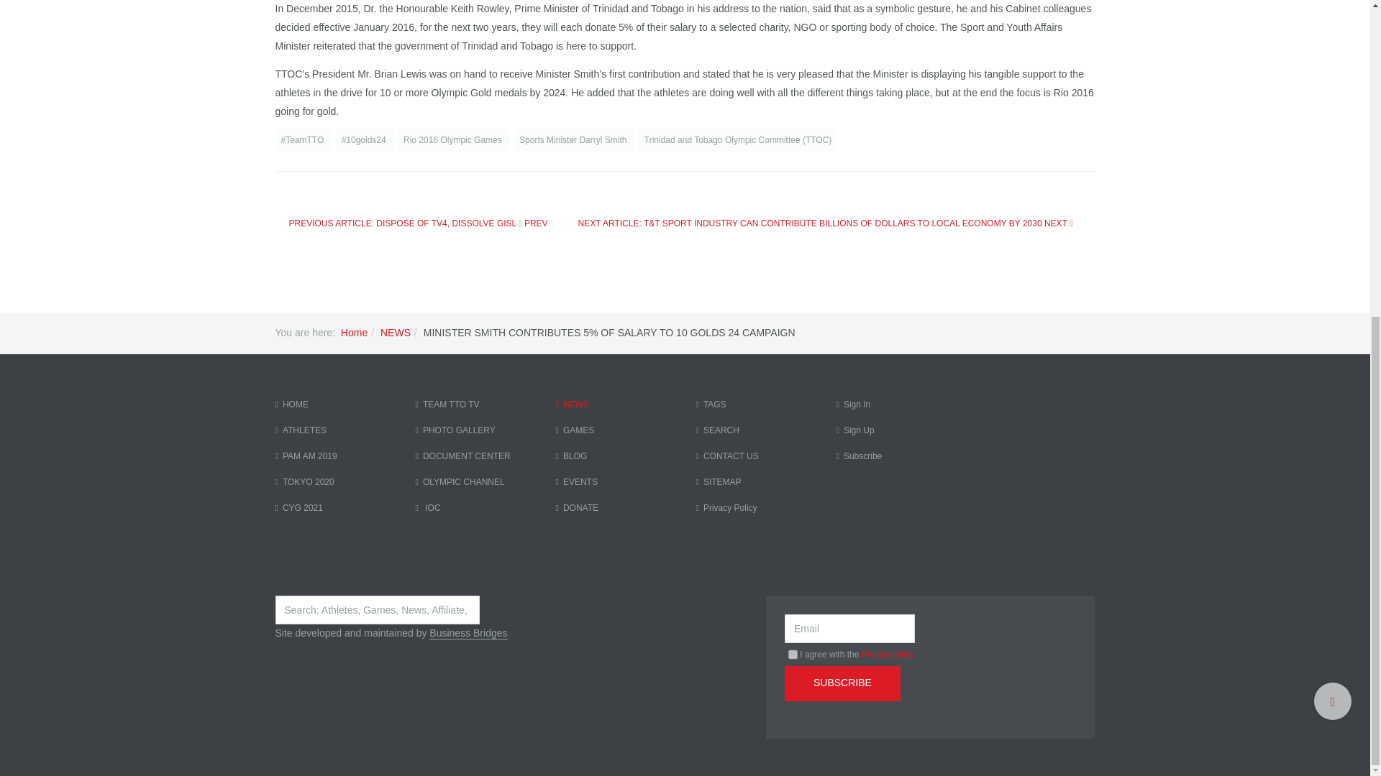  Describe the element at coordinates (793, 654) in the screenshot. I see `on` at that location.